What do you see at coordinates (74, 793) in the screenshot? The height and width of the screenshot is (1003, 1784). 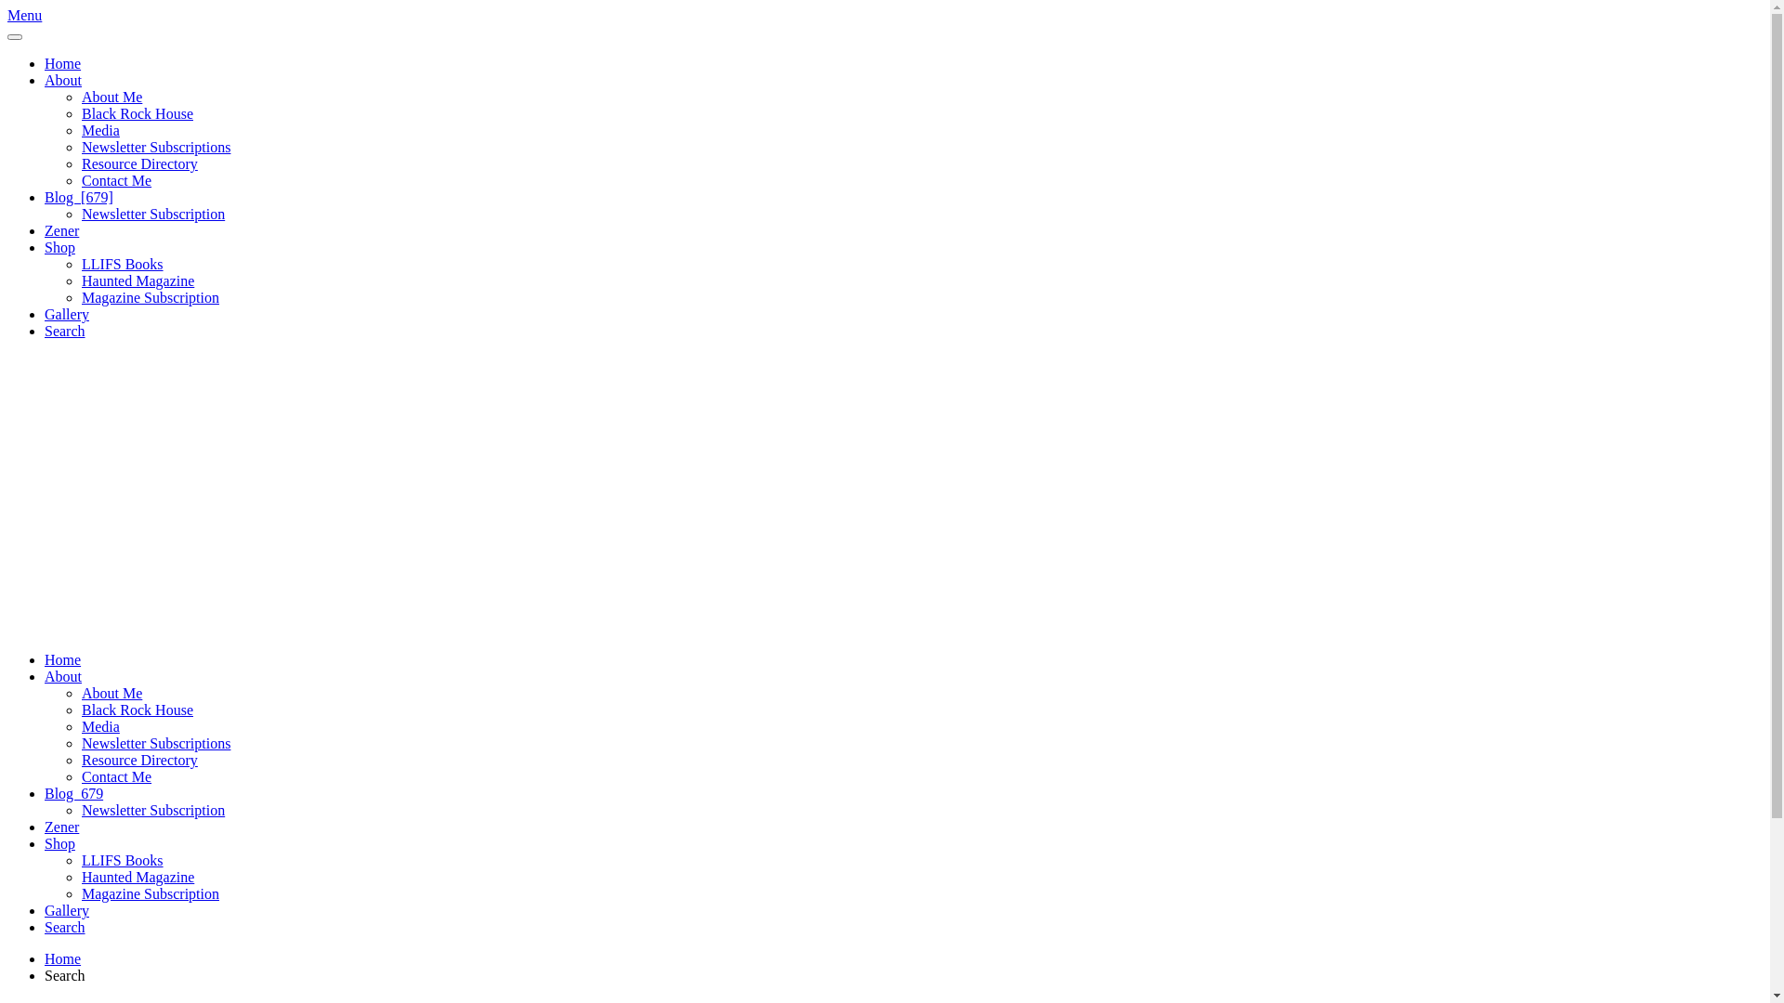 I see `Blog  679` at bounding box center [74, 793].